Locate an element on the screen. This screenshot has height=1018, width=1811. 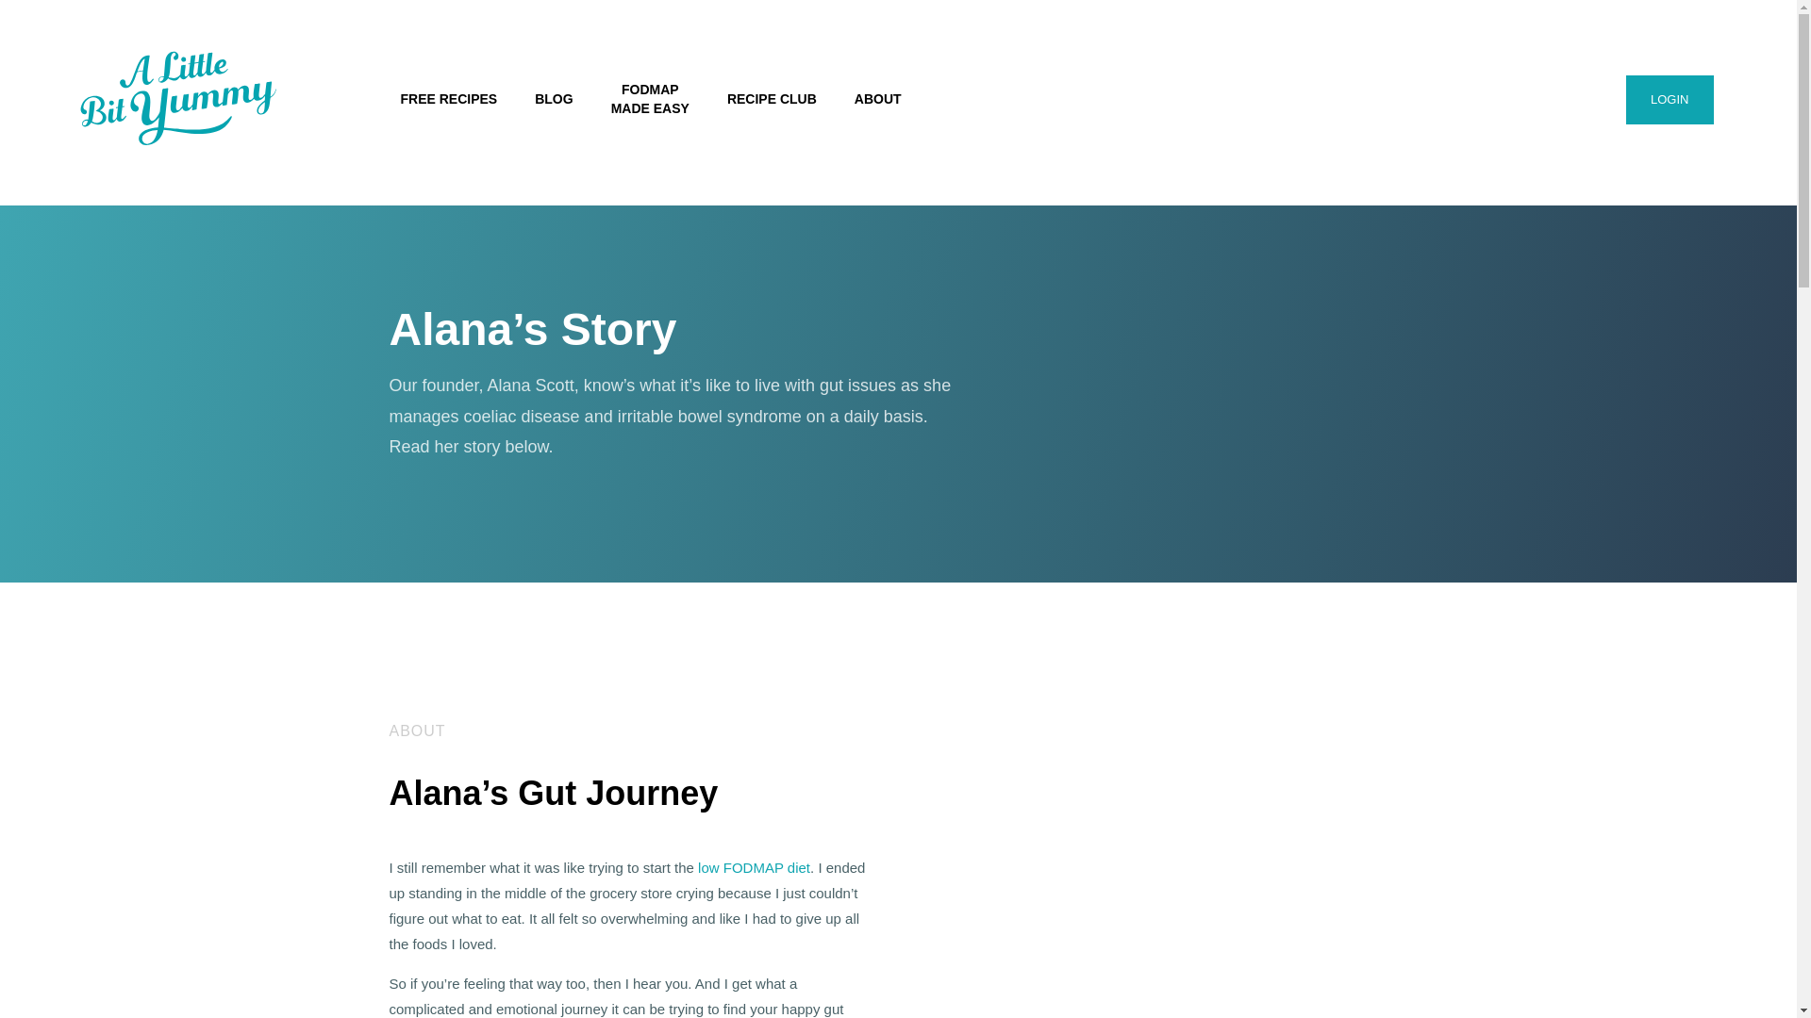
Skip to primary navigation is located at coordinates (772, 98).